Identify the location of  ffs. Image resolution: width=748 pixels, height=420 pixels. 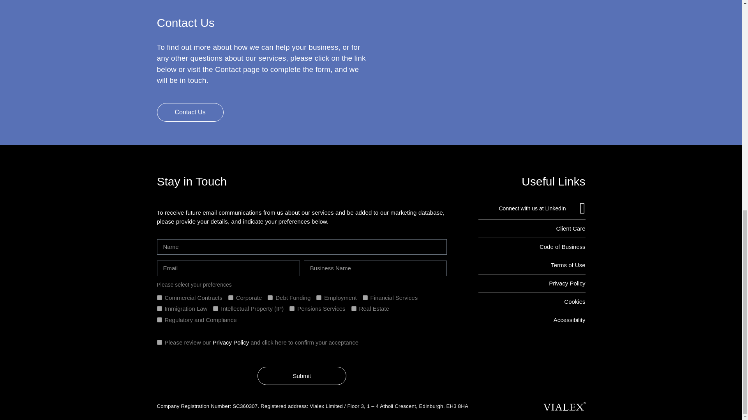
(365, 298).